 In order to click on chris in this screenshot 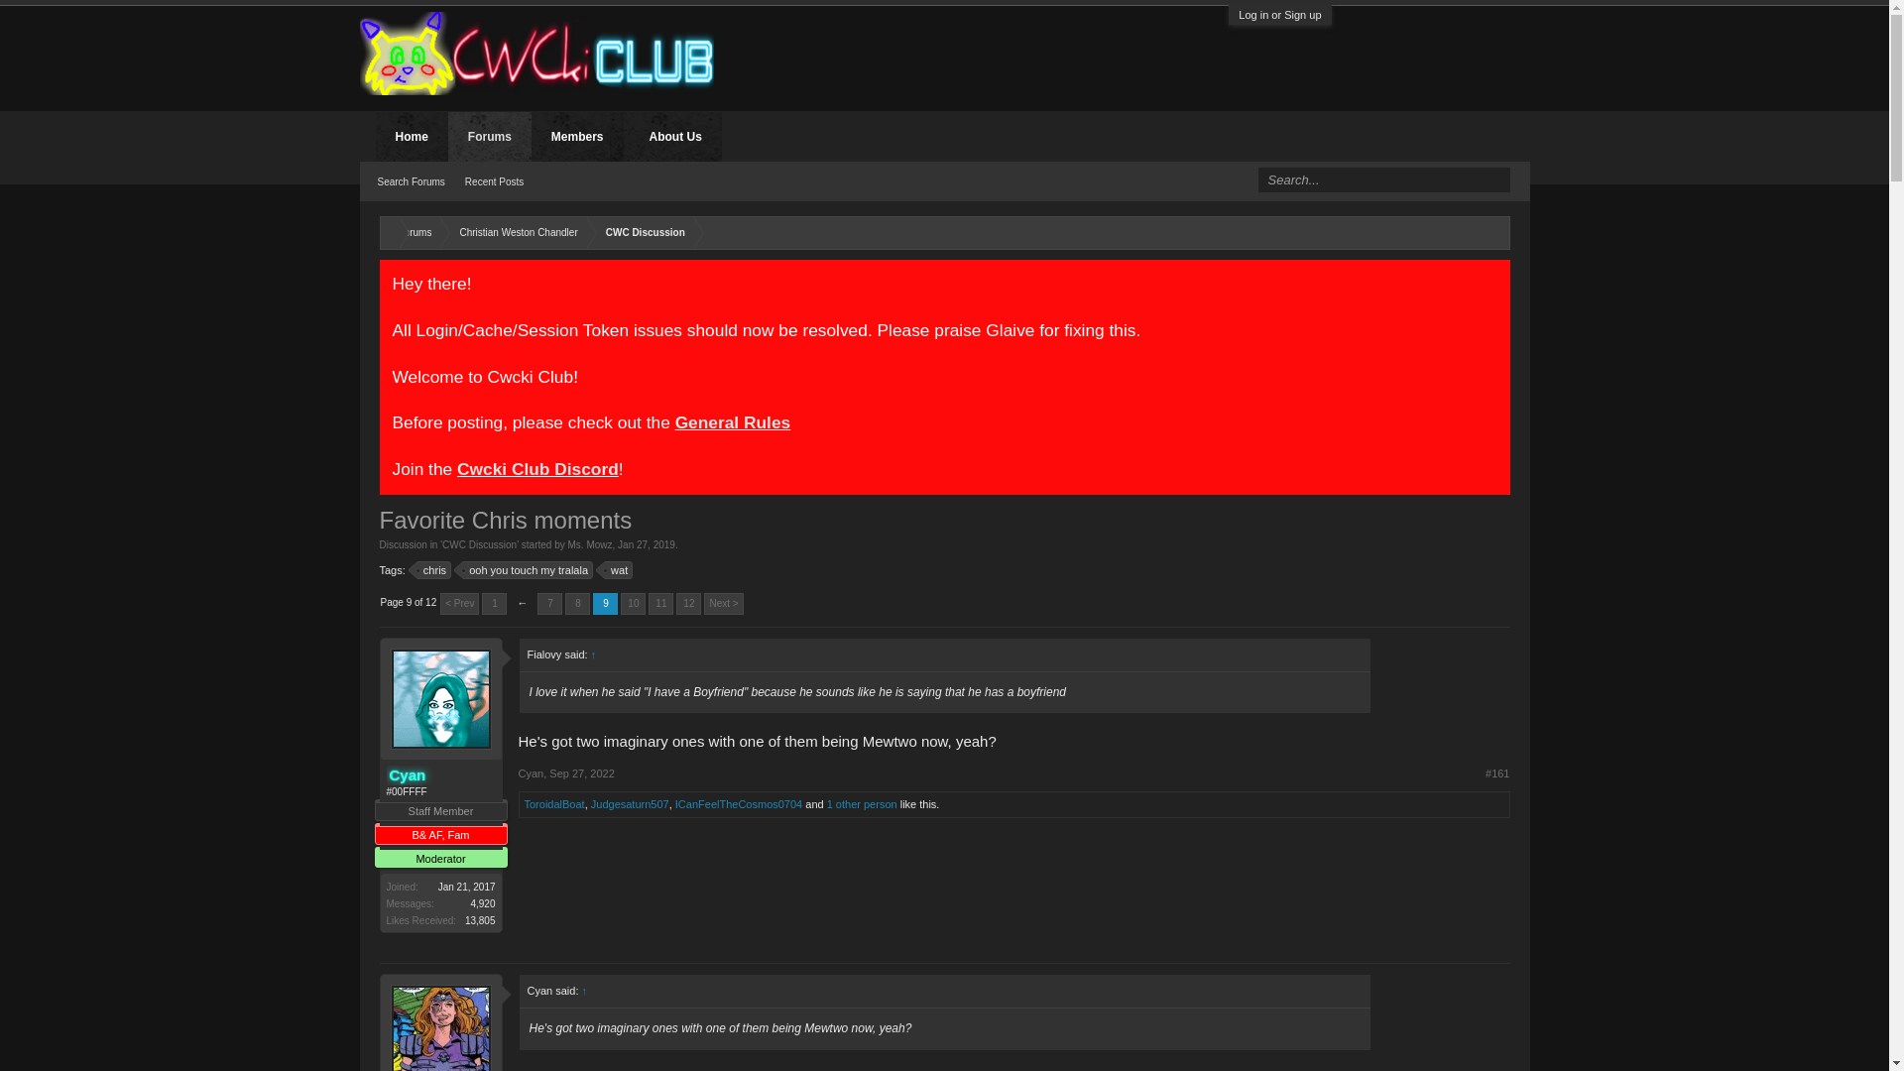, I will do `click(633, 603)`.